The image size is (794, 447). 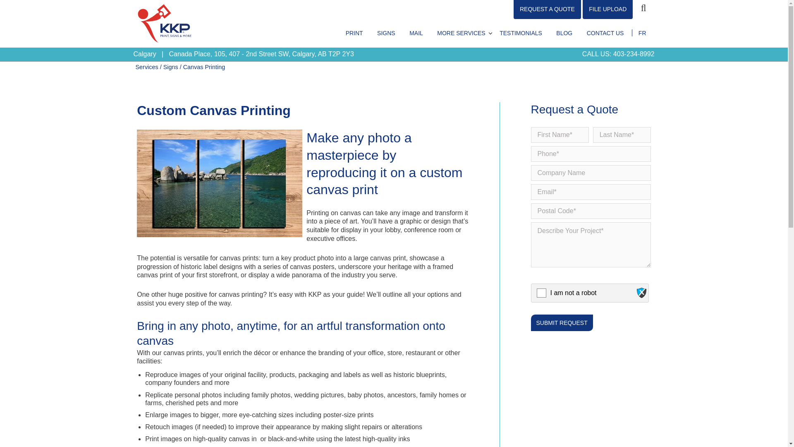 What do you see at coordinates (605, 33) in the screenshot?
I see `CONTACT US` at bounding box center [605, 33].